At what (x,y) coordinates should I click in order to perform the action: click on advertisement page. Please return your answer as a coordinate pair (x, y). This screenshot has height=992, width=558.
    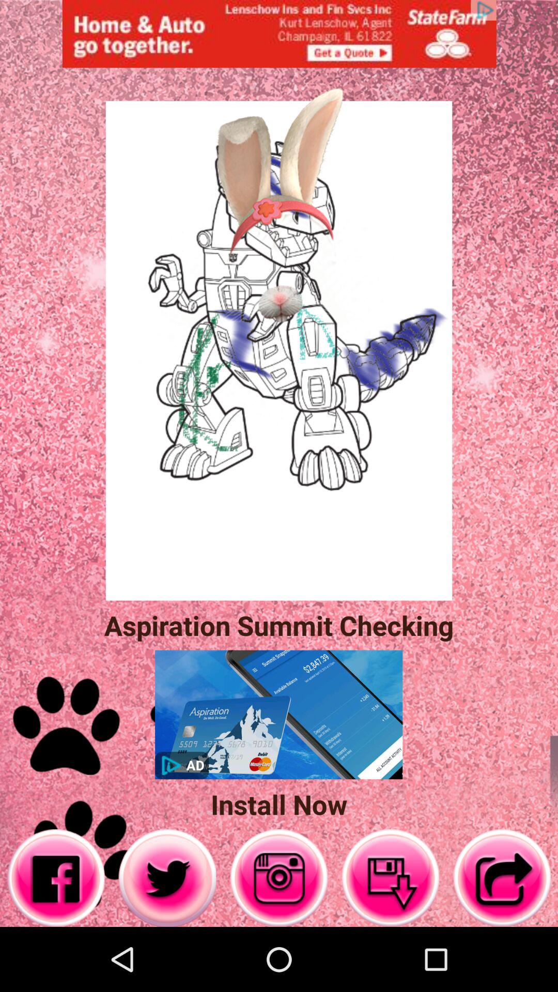
    Looking at the image, I should click on (279, 34).